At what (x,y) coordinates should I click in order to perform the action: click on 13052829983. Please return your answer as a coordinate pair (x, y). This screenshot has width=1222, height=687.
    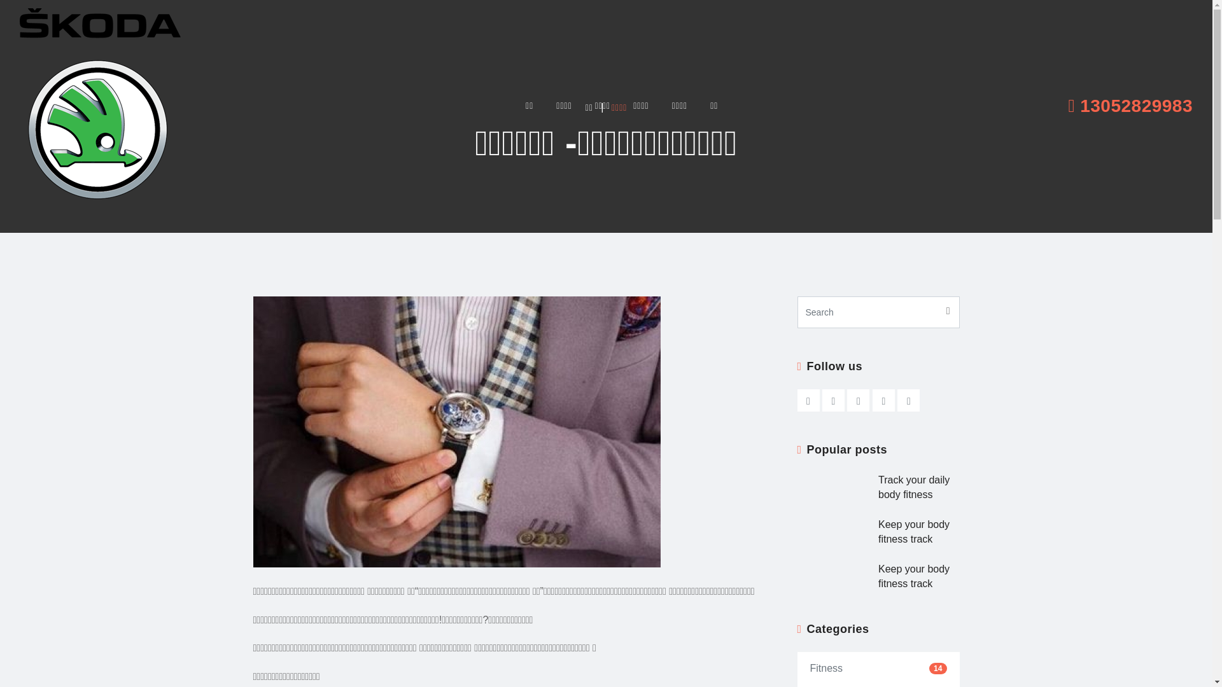
    Looking at the image, I should click on (1130, 106).